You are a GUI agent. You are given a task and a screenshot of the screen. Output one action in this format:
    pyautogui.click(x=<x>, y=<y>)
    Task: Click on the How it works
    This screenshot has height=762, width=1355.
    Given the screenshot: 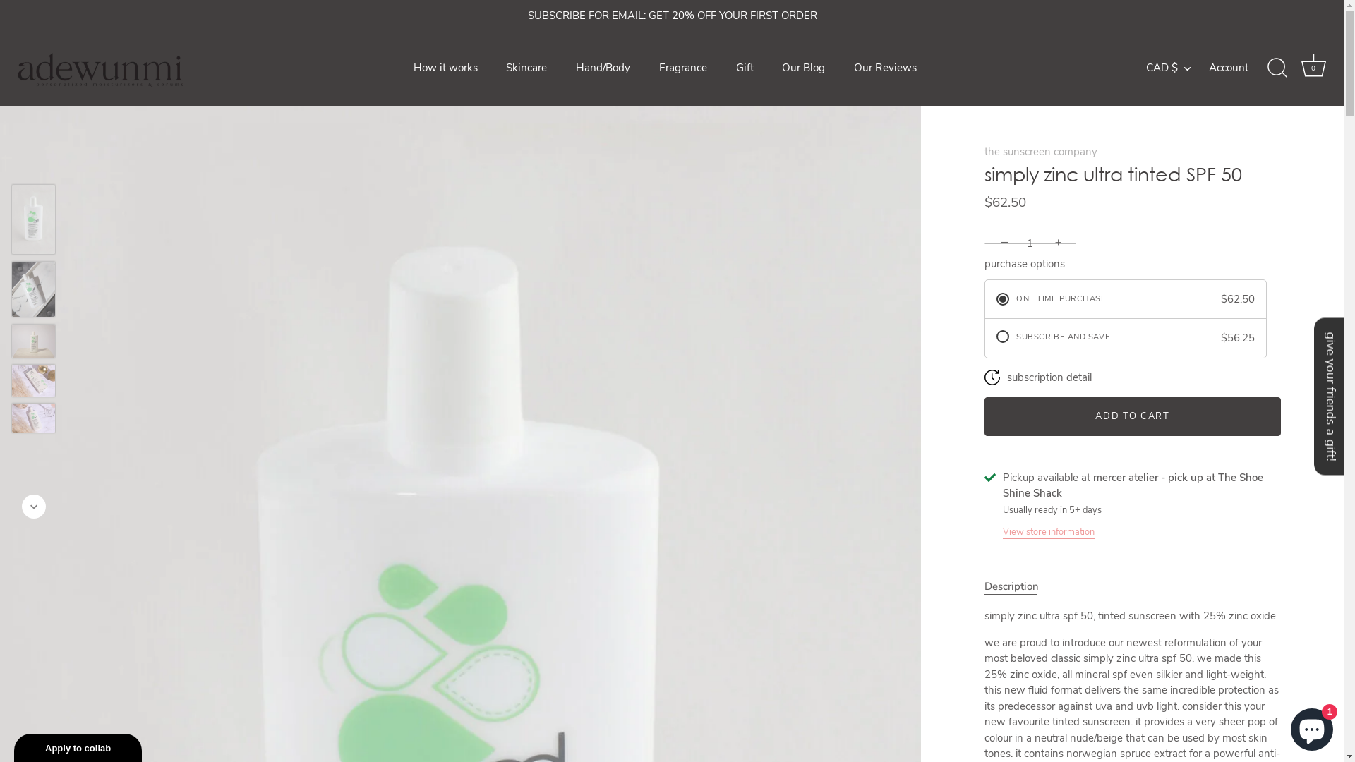 What is the action you would take?
    pyautogui.click(x=445, y=68)
    